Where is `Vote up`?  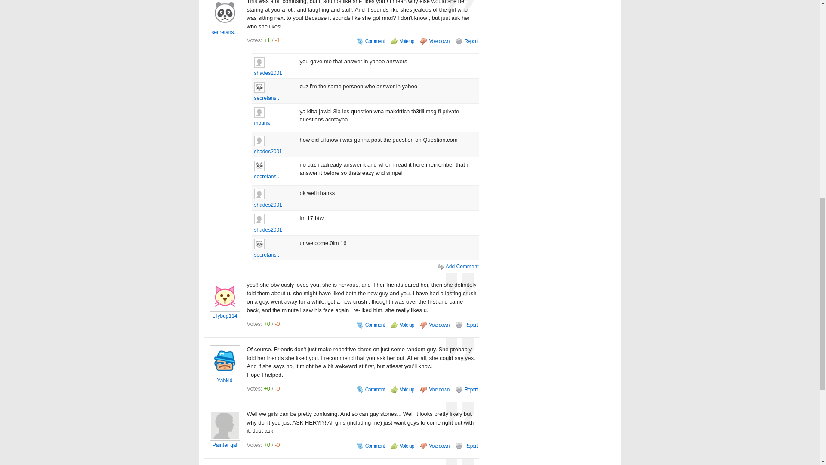 Vote up is located at coordinates (403, 41).